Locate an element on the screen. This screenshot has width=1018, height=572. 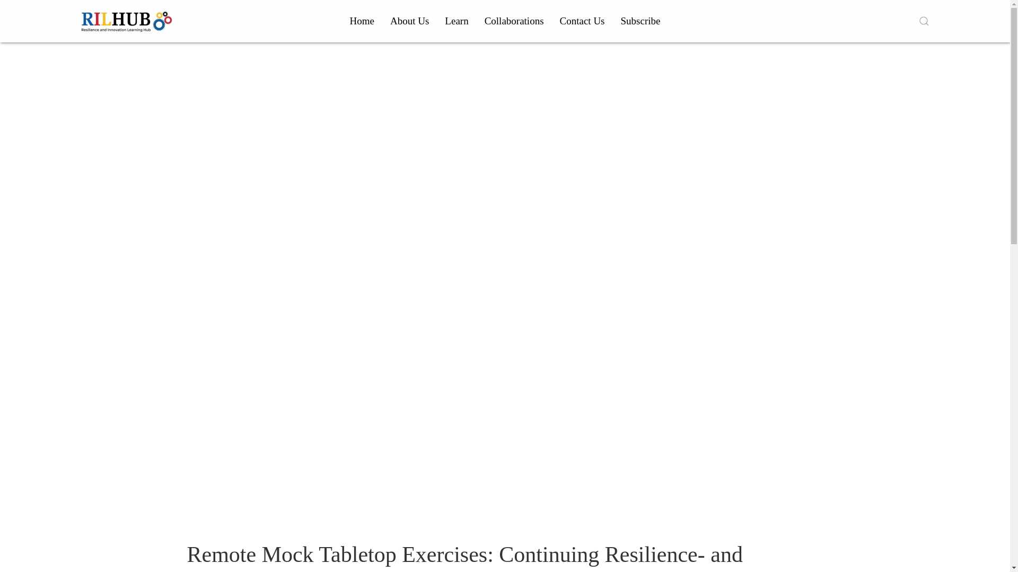
About Us is located at coordinates (409, 21).